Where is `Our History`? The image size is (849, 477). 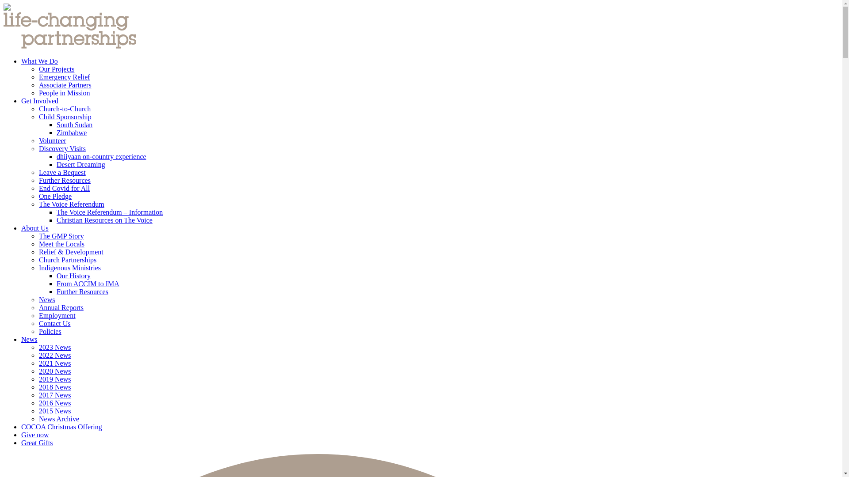
Our History is located at coordinates (73, 276).